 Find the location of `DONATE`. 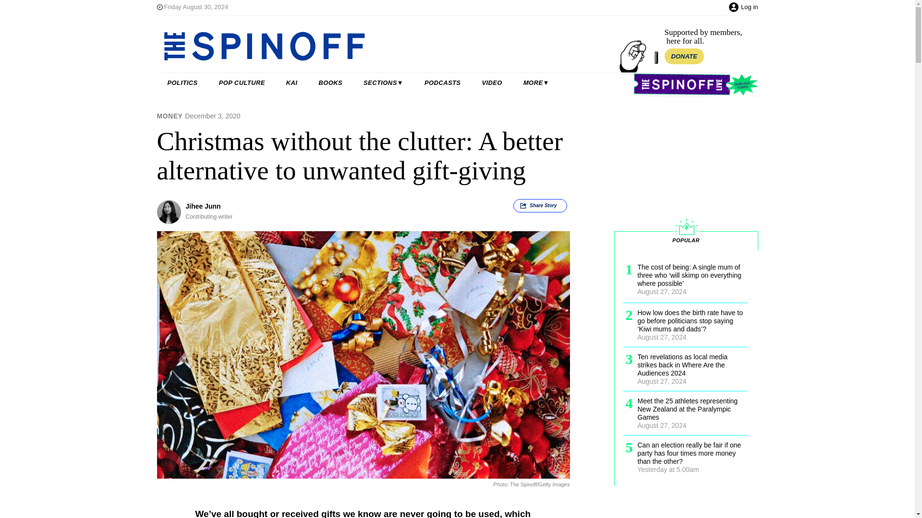

DONATE is located at coordinates (684, 56).